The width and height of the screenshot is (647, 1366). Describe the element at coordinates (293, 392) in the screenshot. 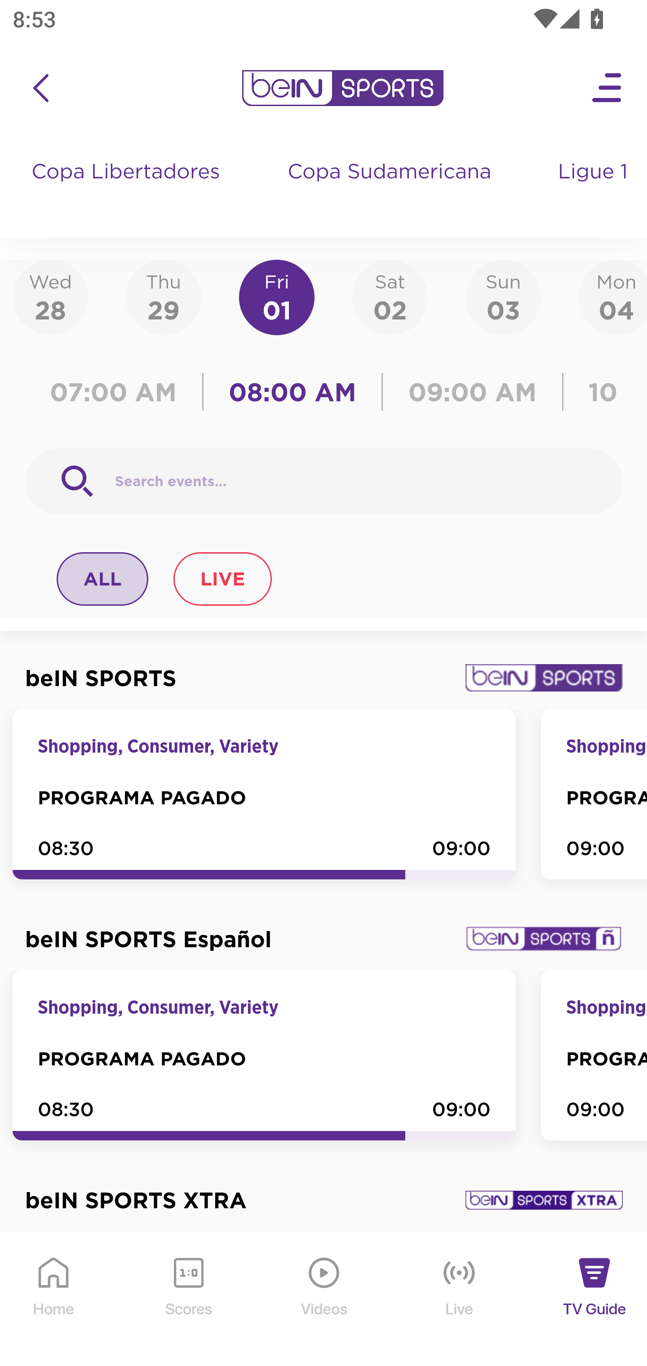

I see `08:00 AM` at that location.